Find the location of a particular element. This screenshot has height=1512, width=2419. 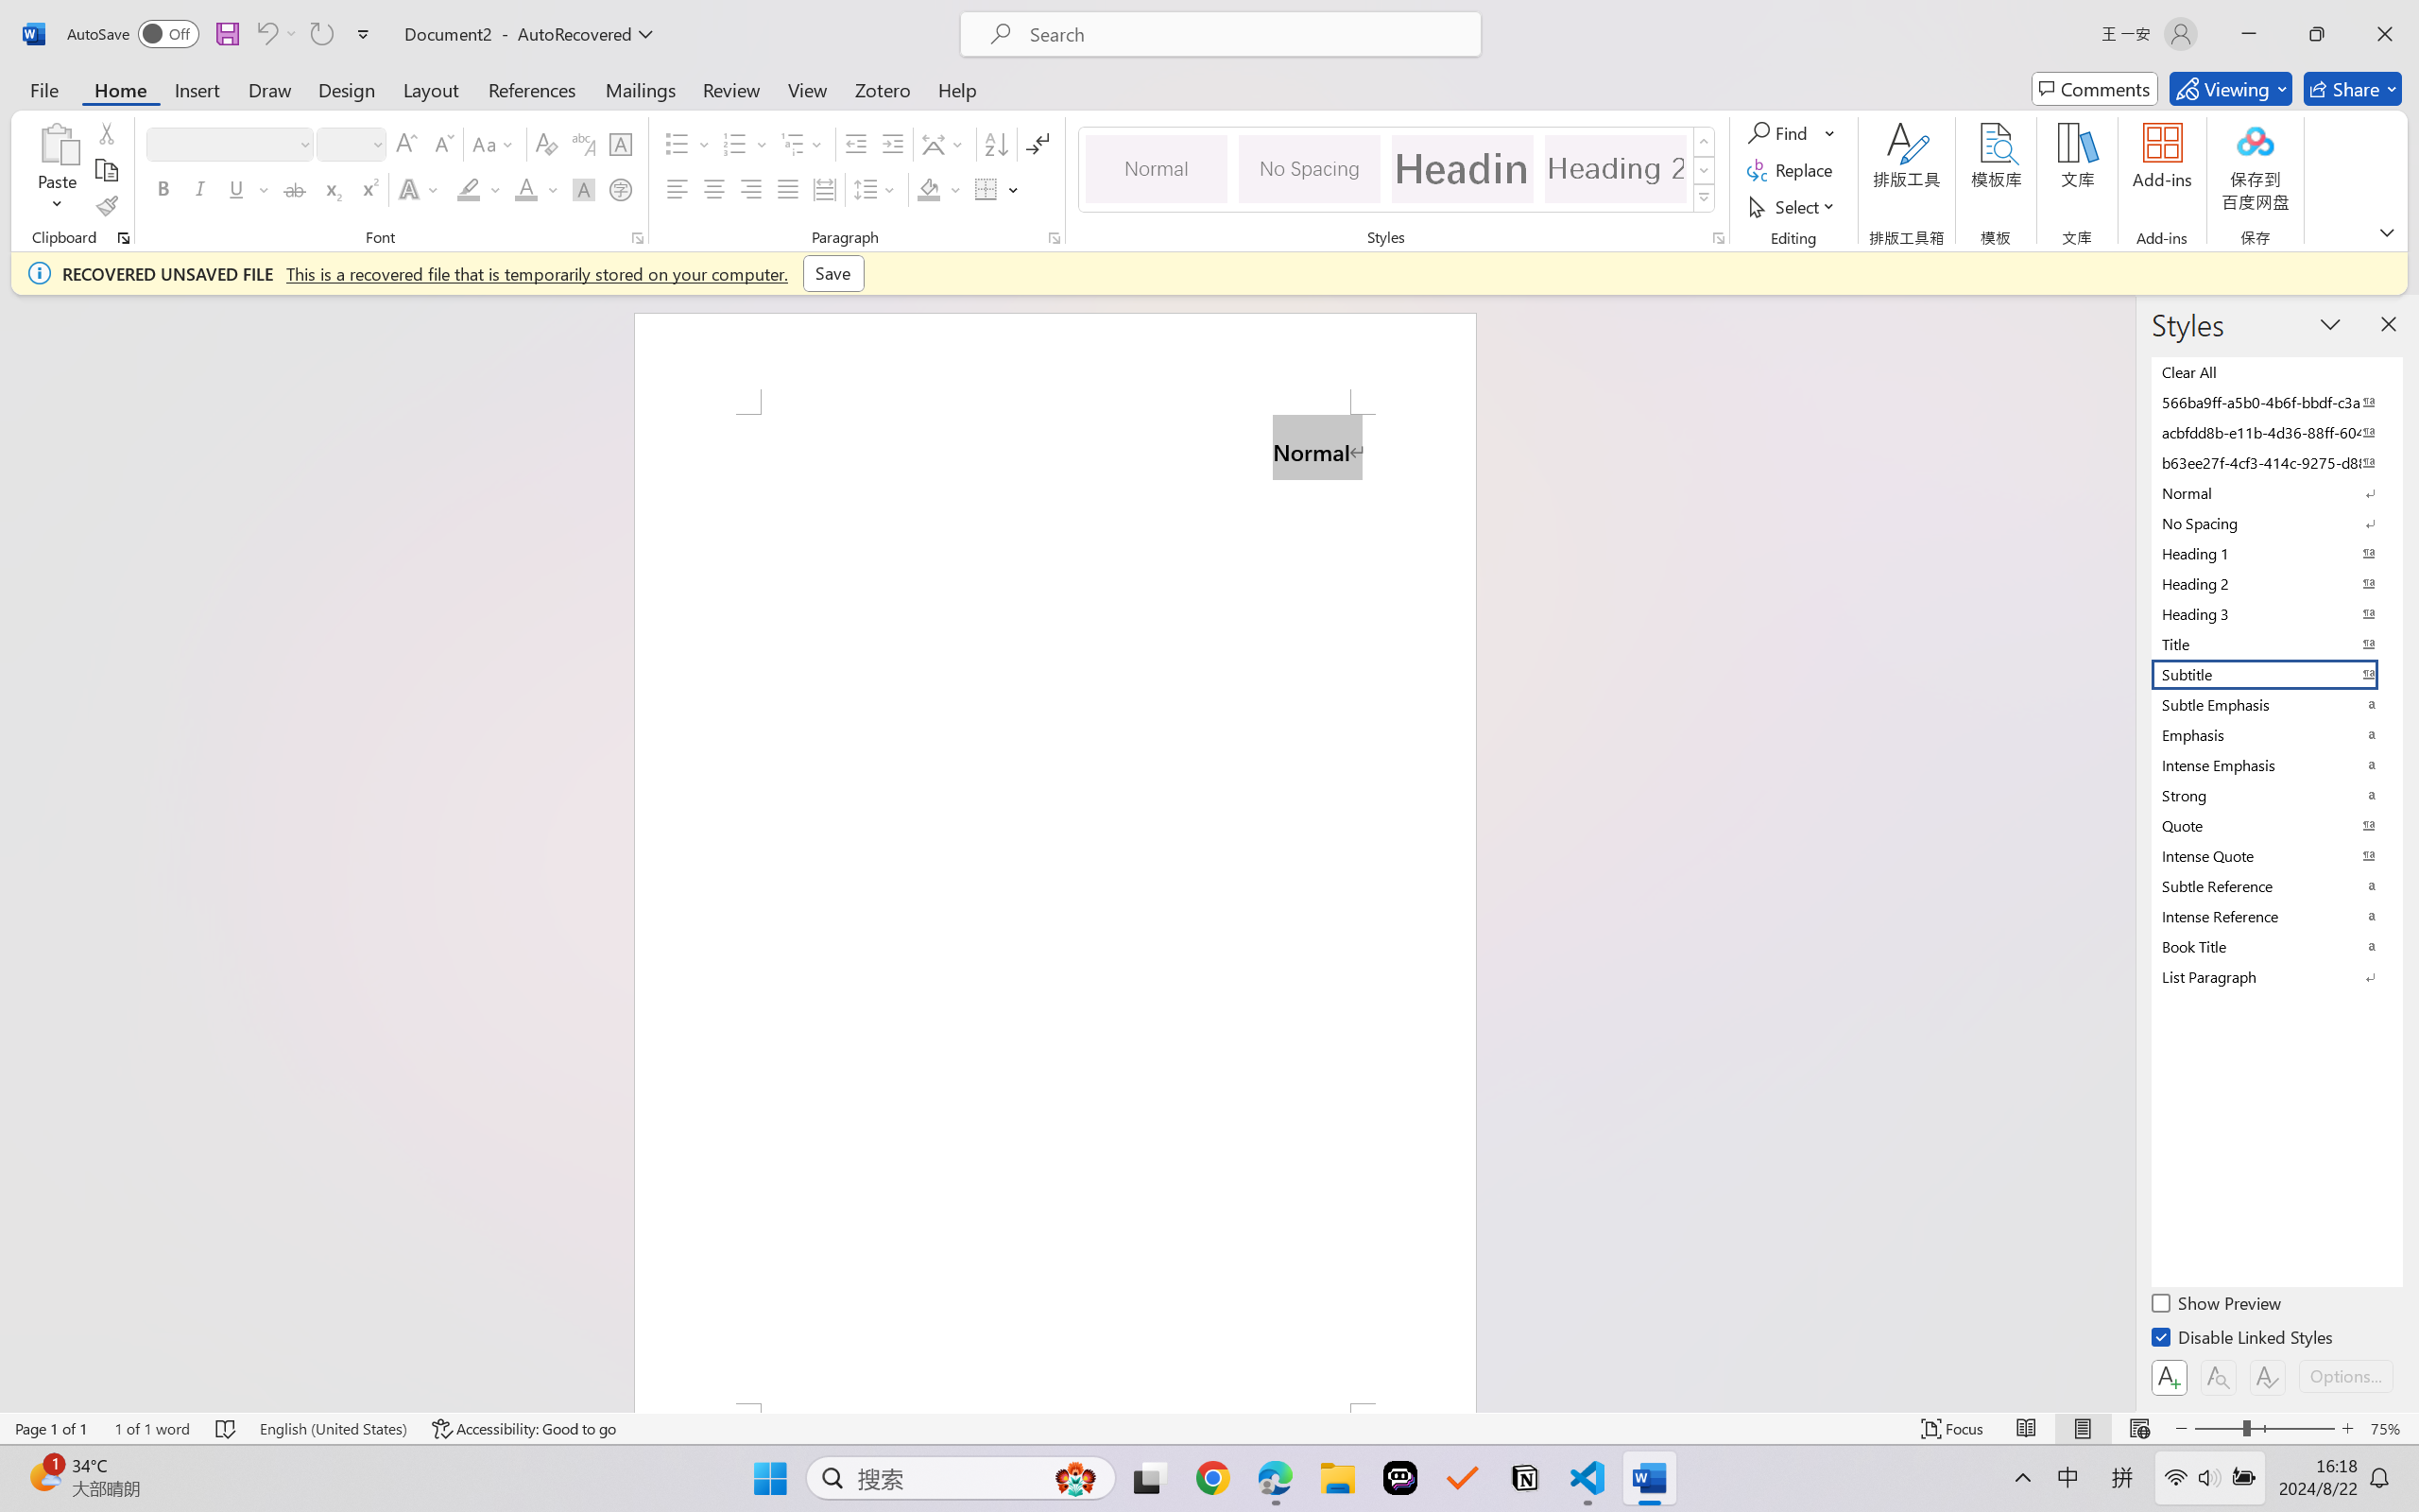

Copy is located at coordinates (106, 170).